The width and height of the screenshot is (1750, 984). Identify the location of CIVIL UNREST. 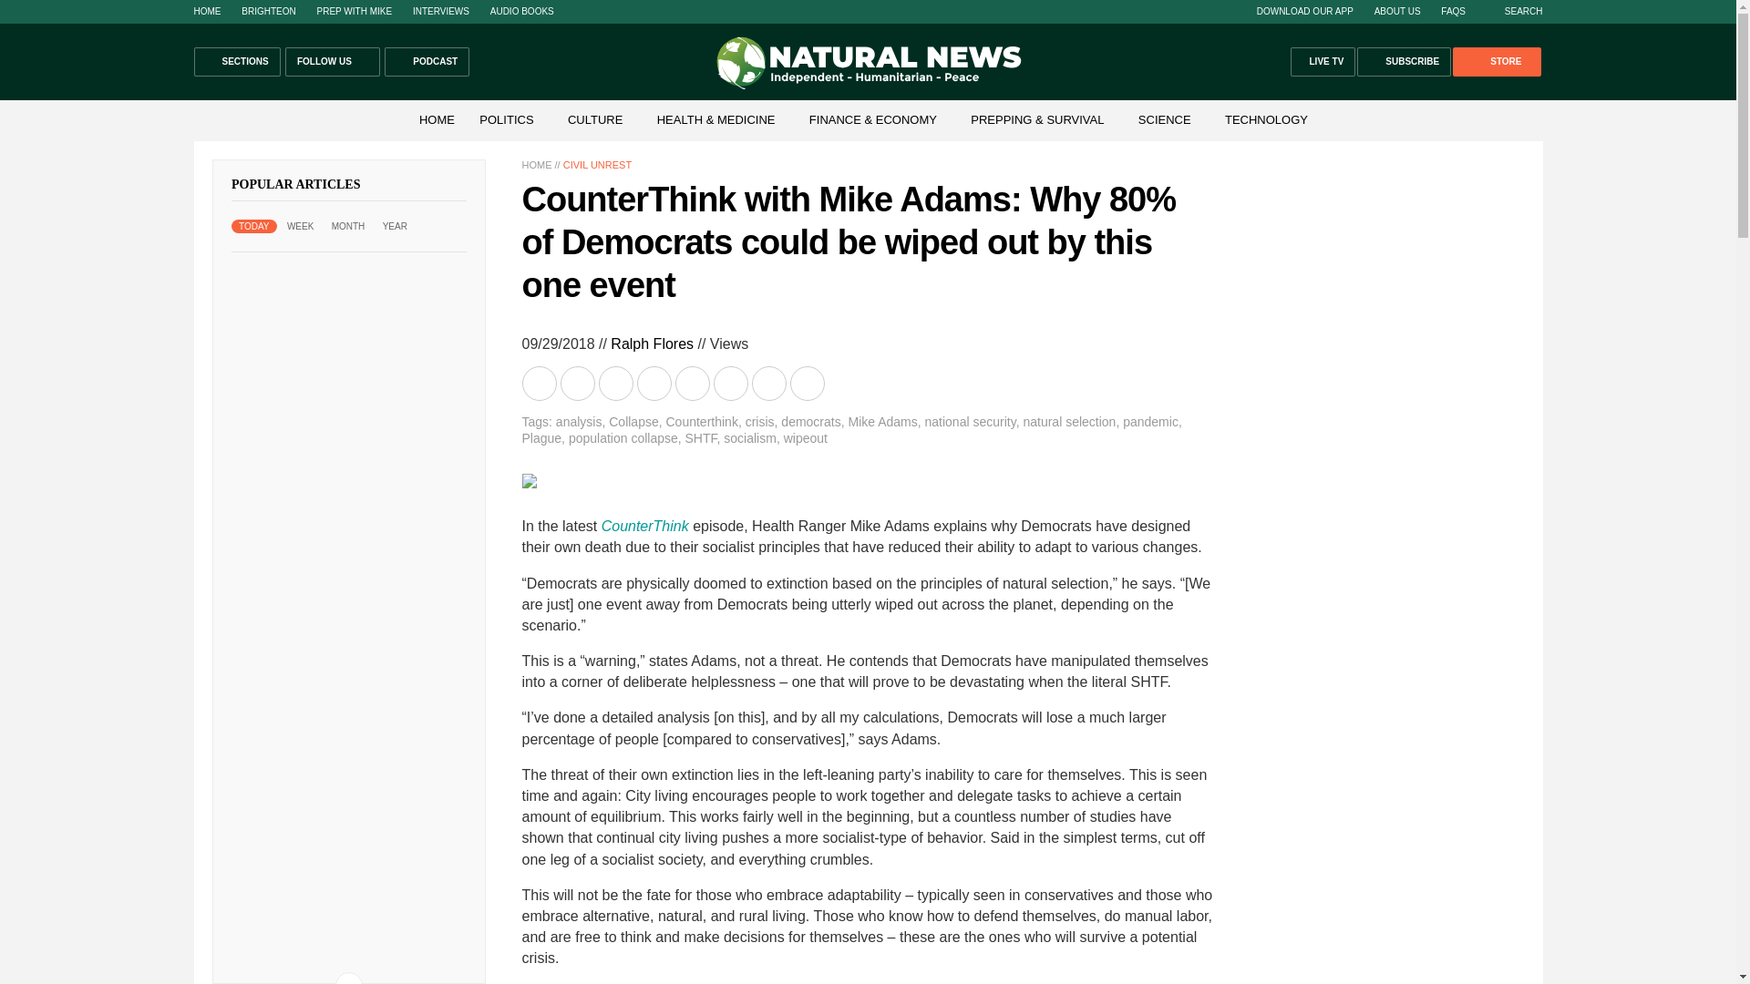
(598, 164).